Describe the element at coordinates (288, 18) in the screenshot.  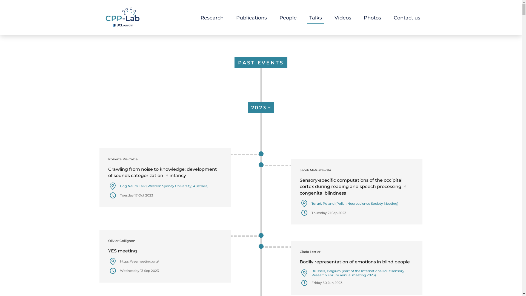
I see `People` at that location.